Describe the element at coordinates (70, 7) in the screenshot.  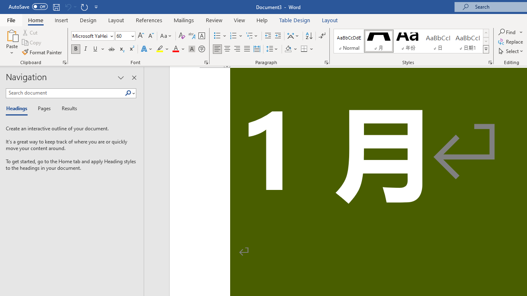
I see `Can't Undo` at that location.